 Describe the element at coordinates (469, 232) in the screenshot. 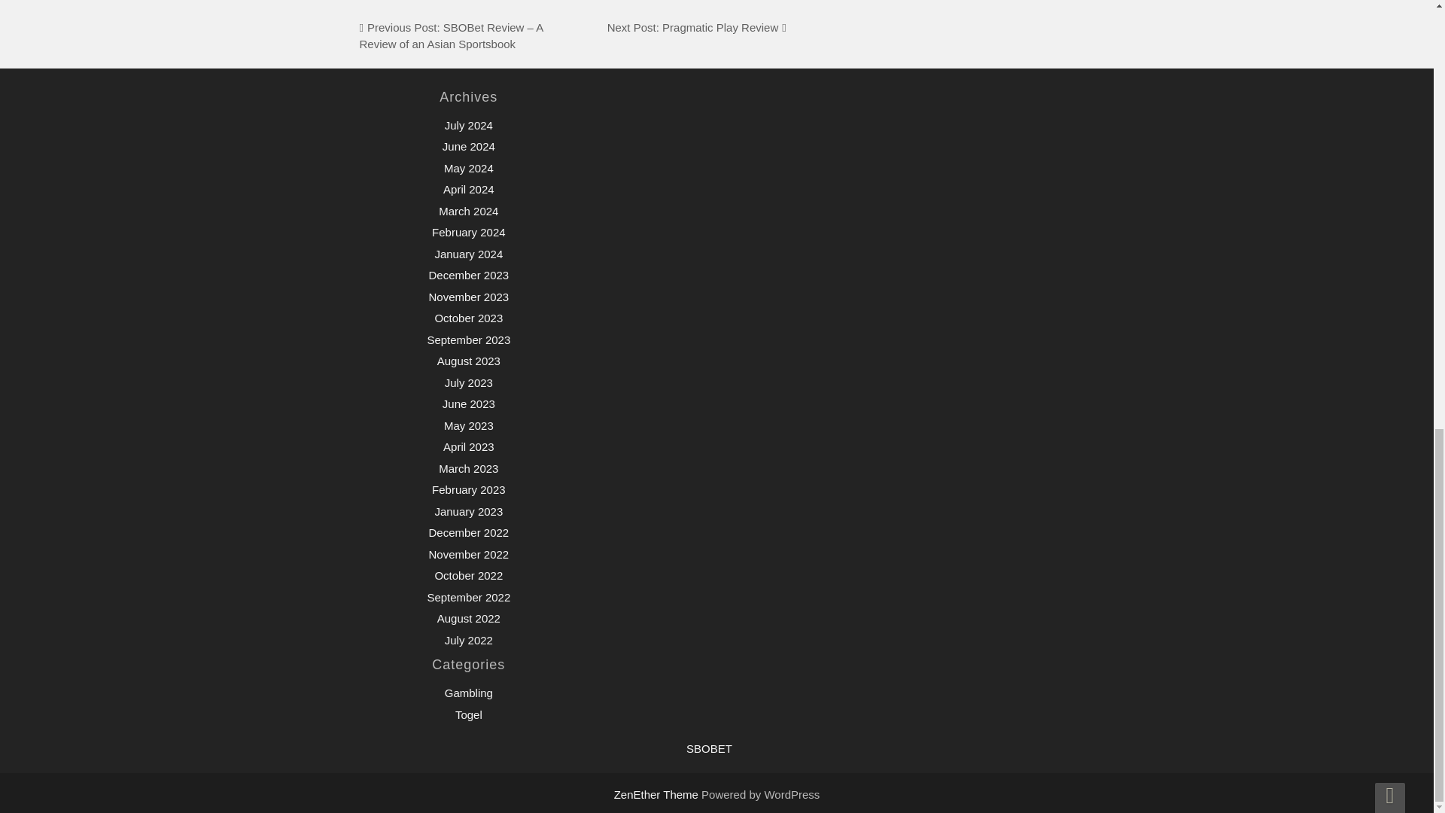

I see `February 2024` at that location.